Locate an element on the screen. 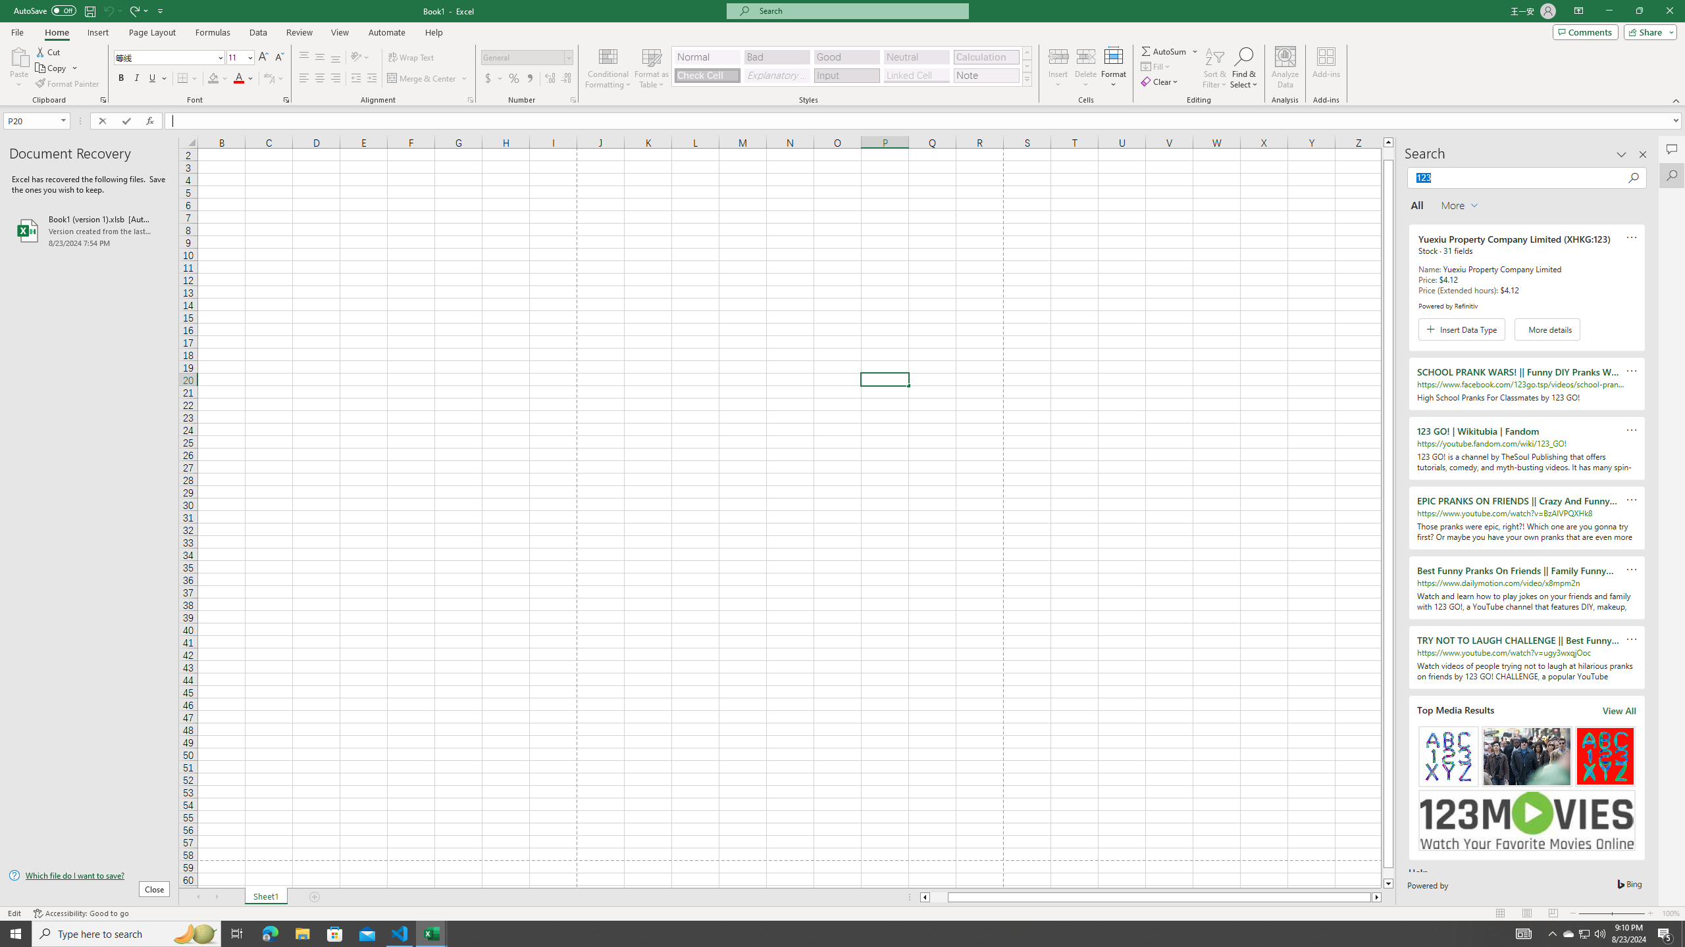 Image resolution: width=1685 pixels, height=947 pixels. Explanatory Text is located at coordinates (777, 75).